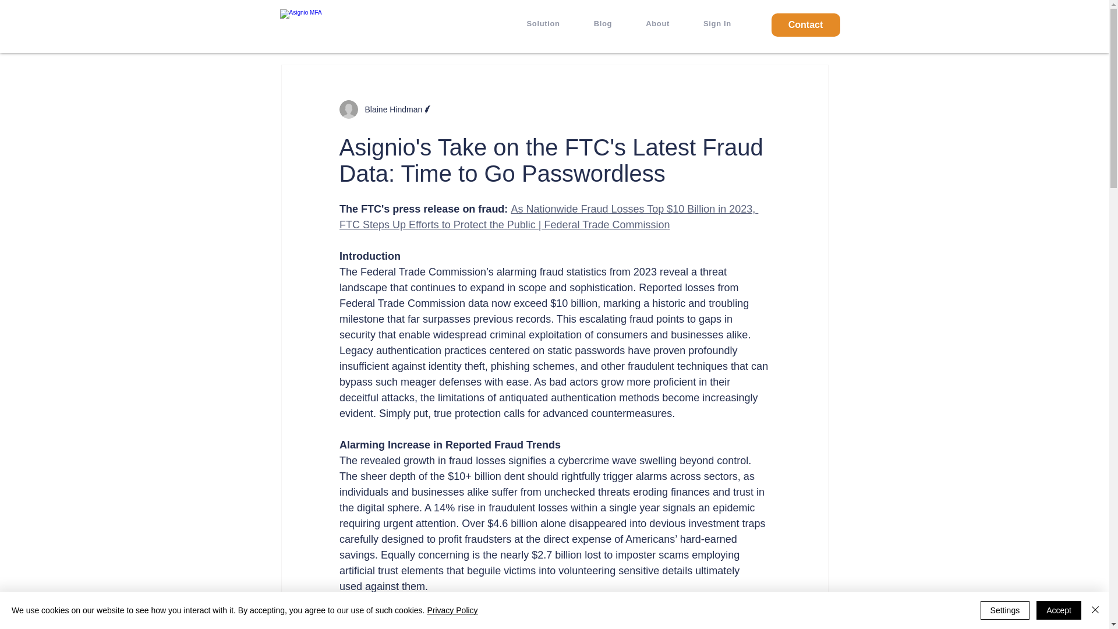  I want to click on Accept, so click(1059, 610).